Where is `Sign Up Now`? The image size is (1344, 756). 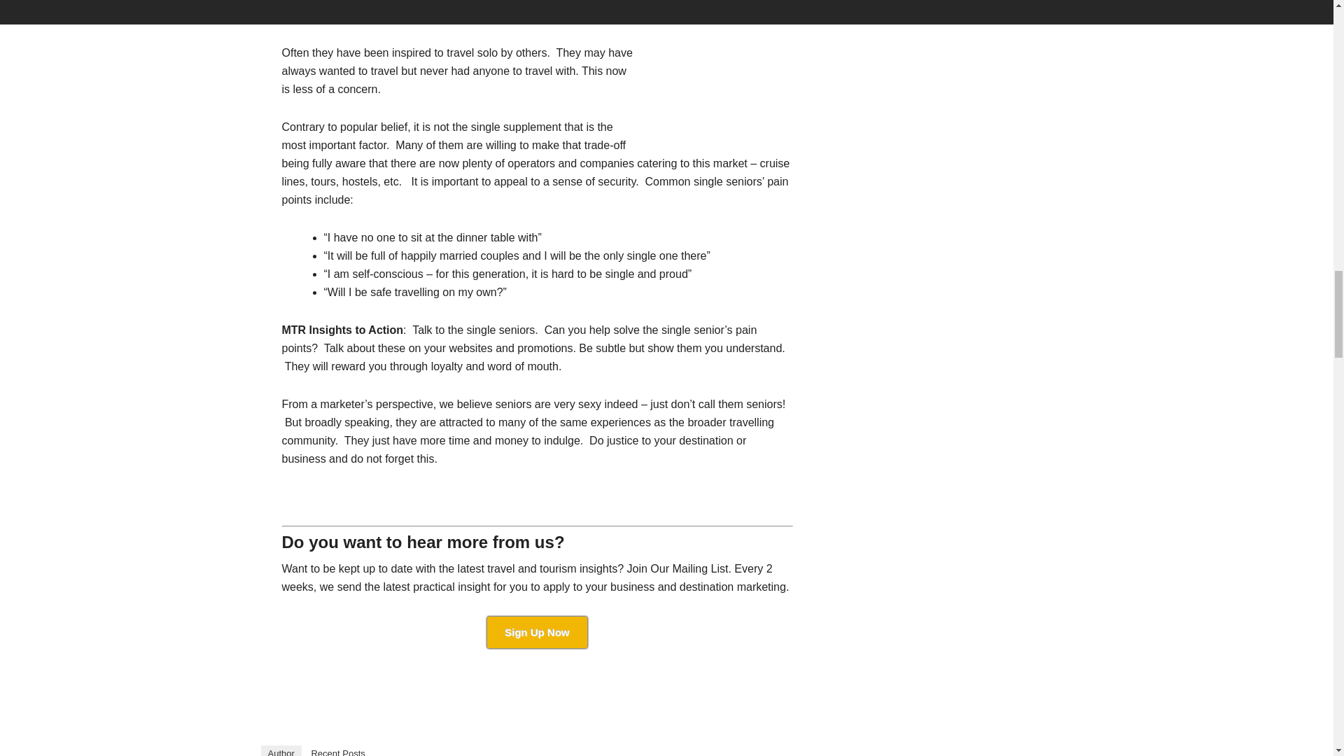 Sign Up Now is located at coordinates (538, 632).